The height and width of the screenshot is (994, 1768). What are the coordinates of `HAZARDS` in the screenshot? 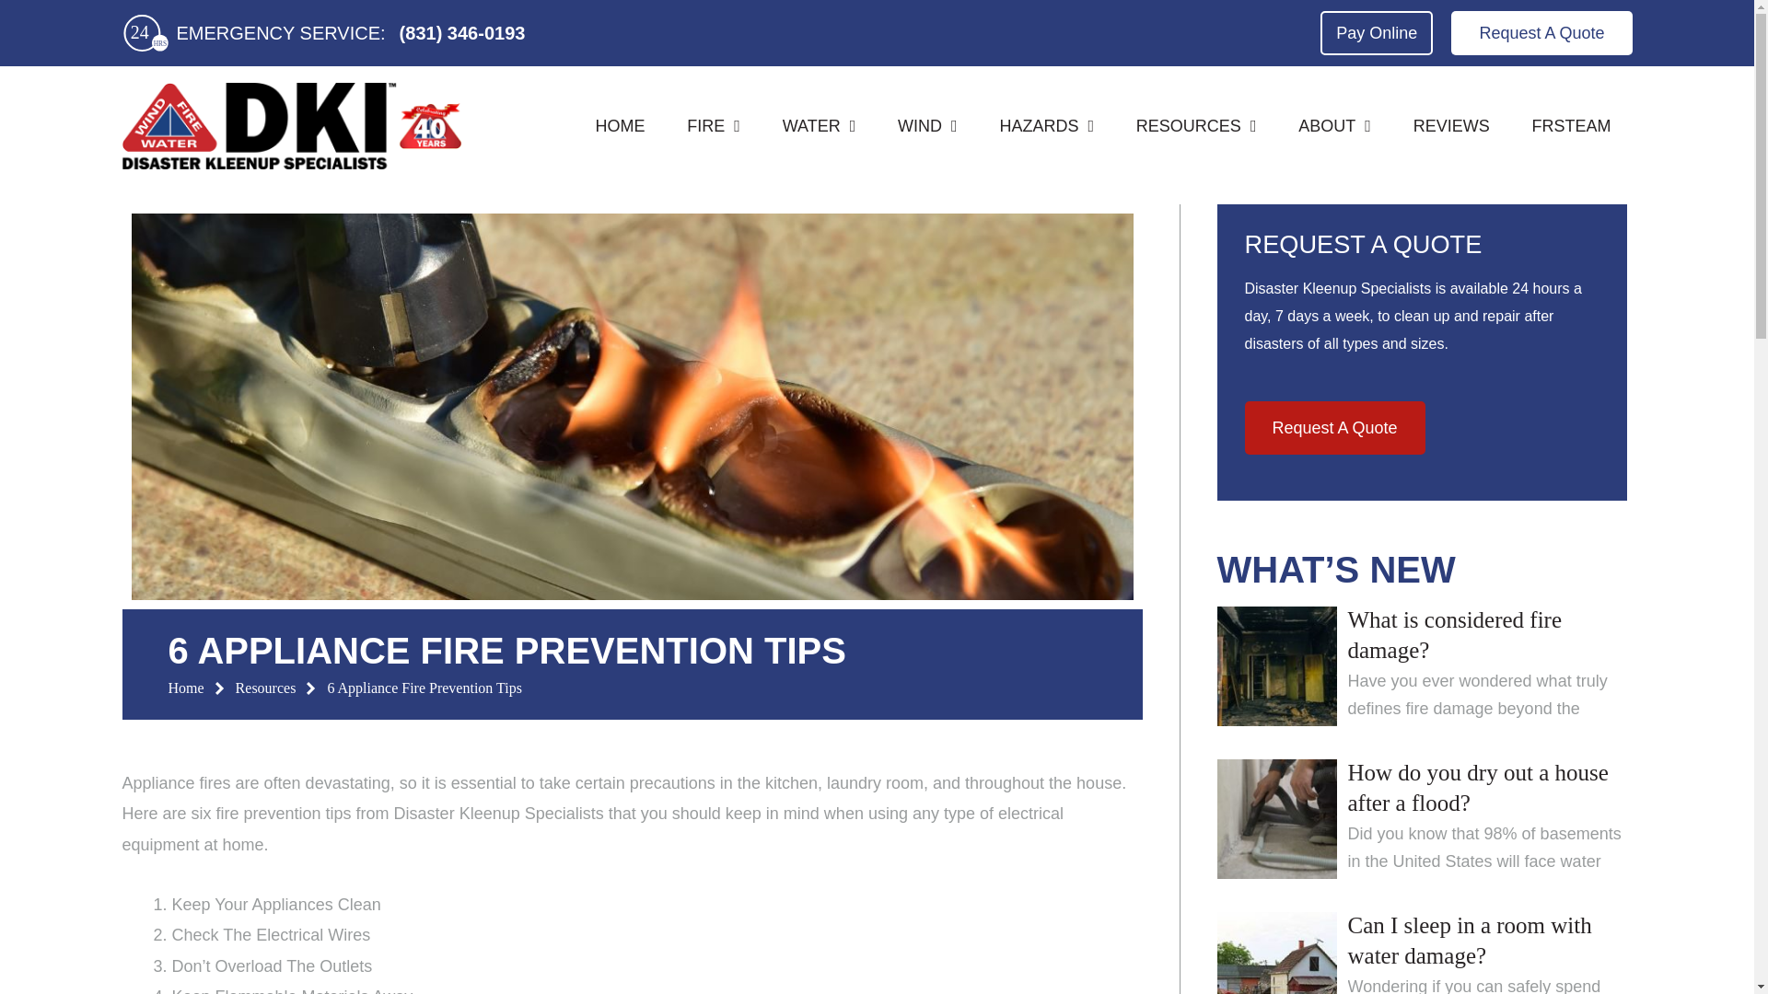 It's located at (1047, 126).